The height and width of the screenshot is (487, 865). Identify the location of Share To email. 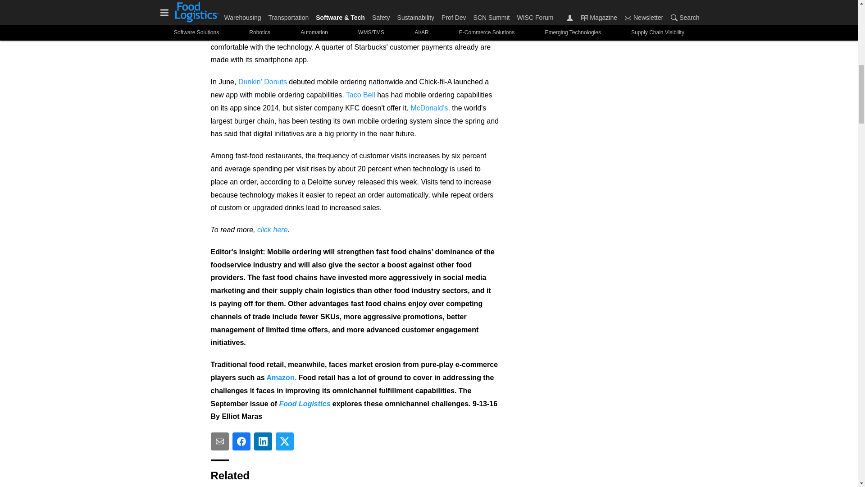
(220, 441).